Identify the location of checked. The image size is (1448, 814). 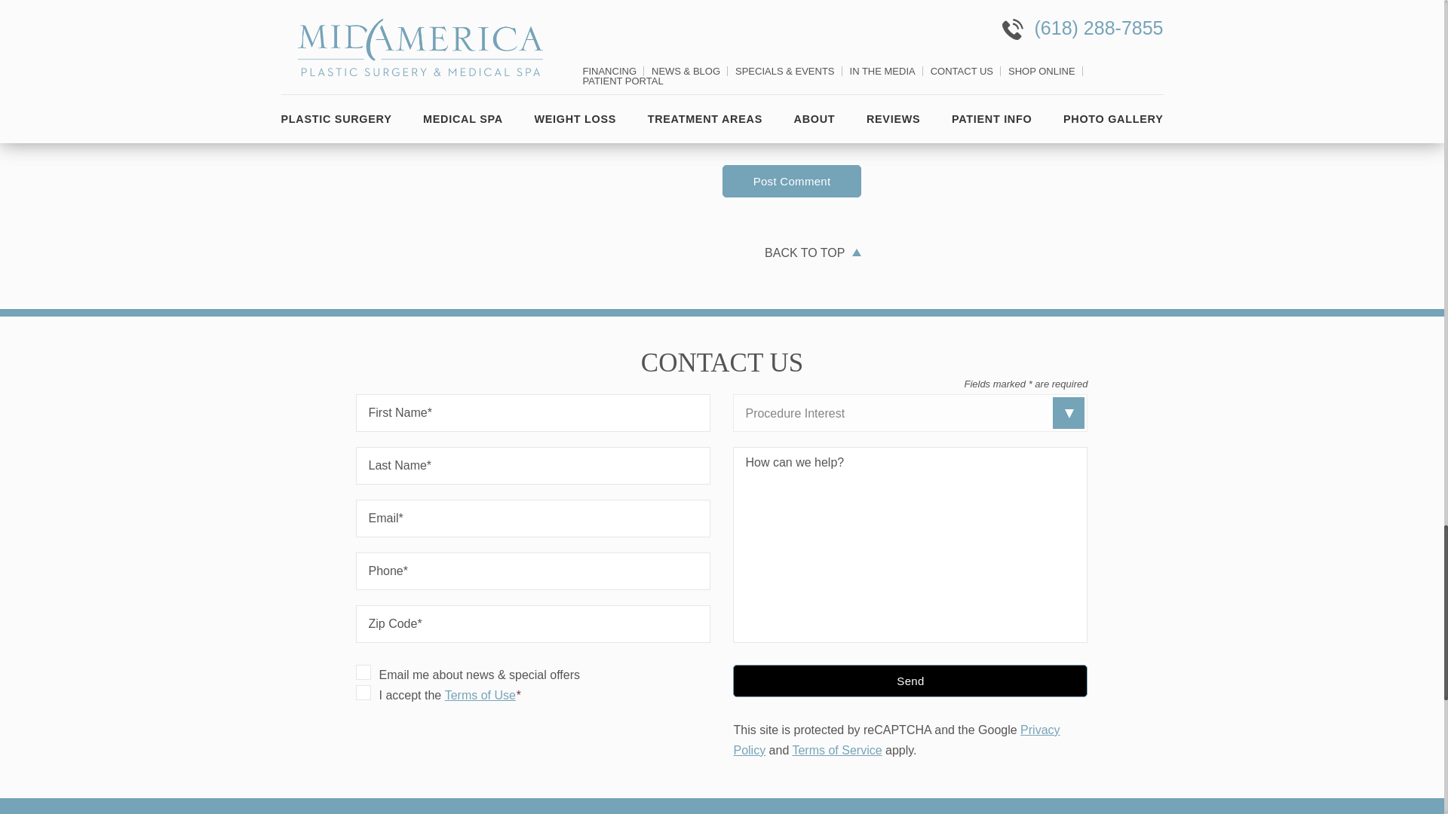
(364, 692).